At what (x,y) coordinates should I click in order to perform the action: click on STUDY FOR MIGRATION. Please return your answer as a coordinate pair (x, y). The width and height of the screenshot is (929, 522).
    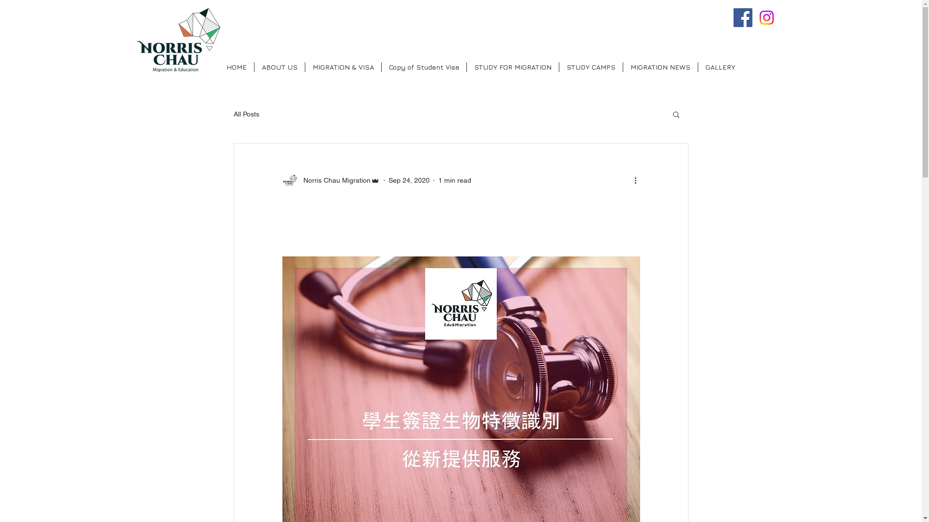
    Looking at the image, I should click on (512, 67).